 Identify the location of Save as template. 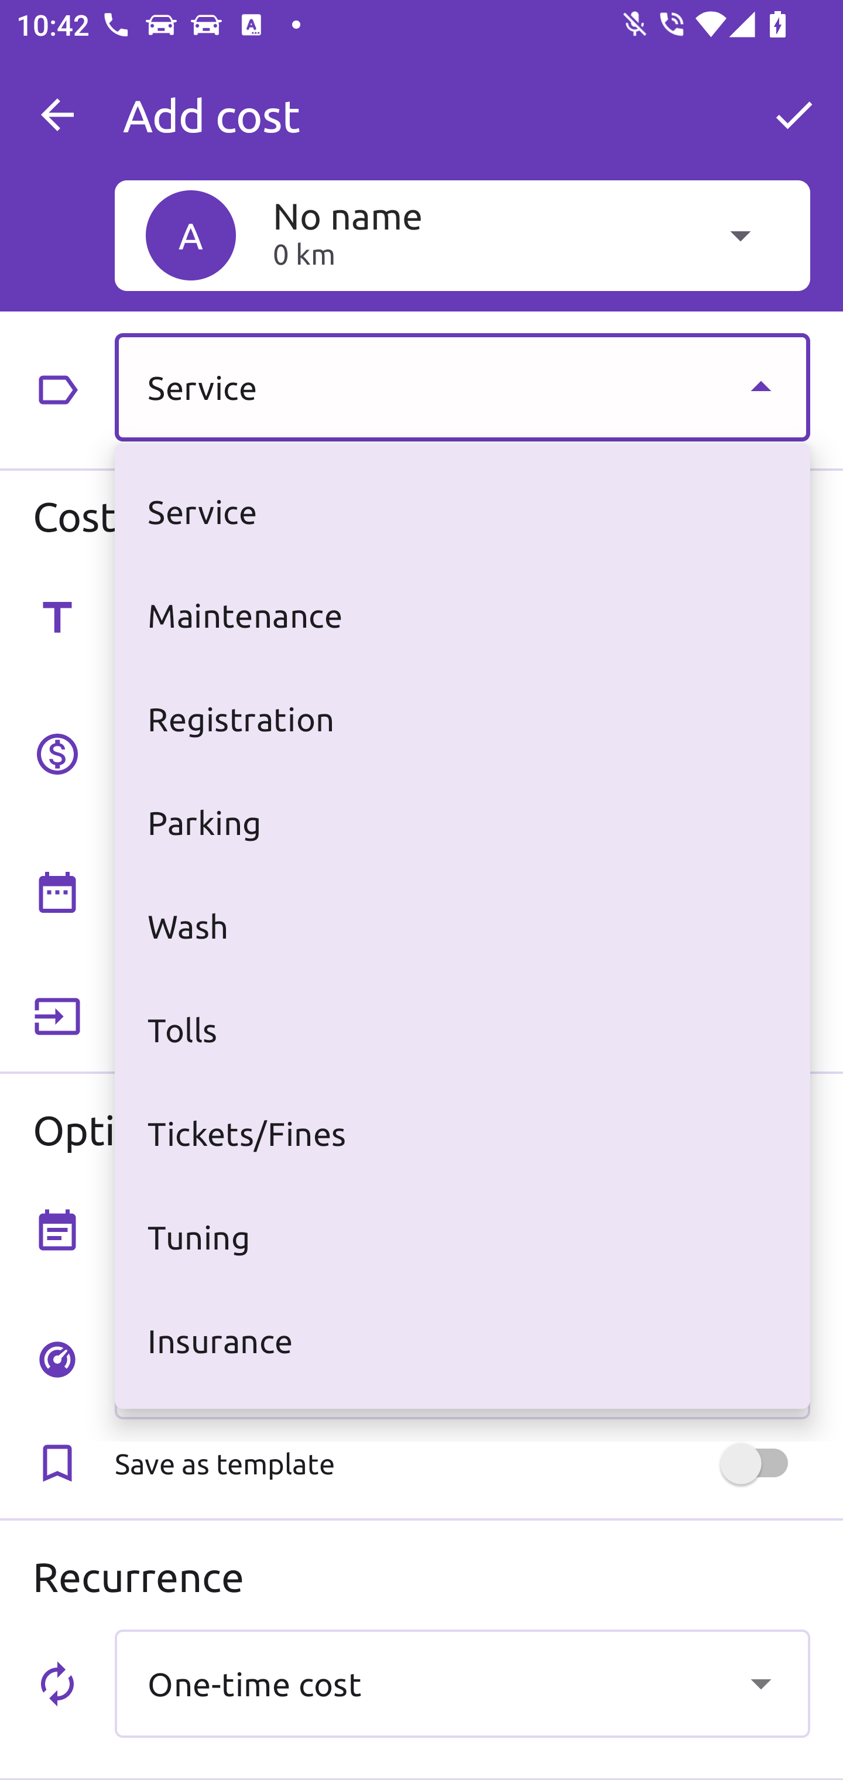
(462, 1464).